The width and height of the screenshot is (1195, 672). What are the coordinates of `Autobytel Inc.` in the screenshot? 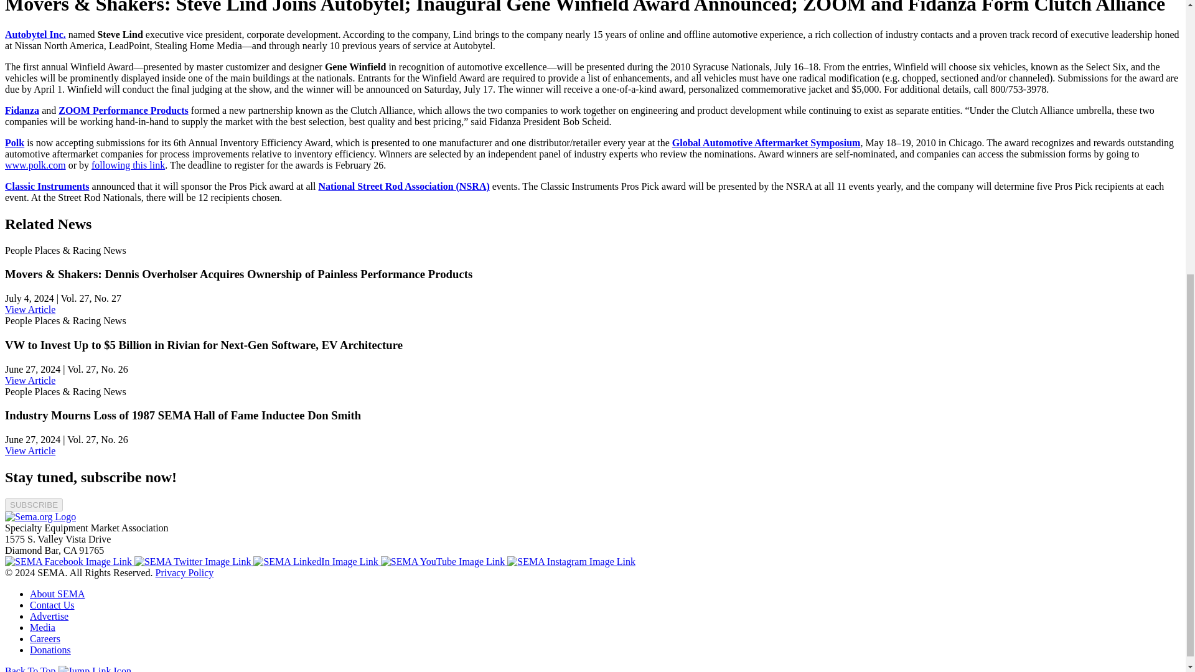 It's located at (35, 34).